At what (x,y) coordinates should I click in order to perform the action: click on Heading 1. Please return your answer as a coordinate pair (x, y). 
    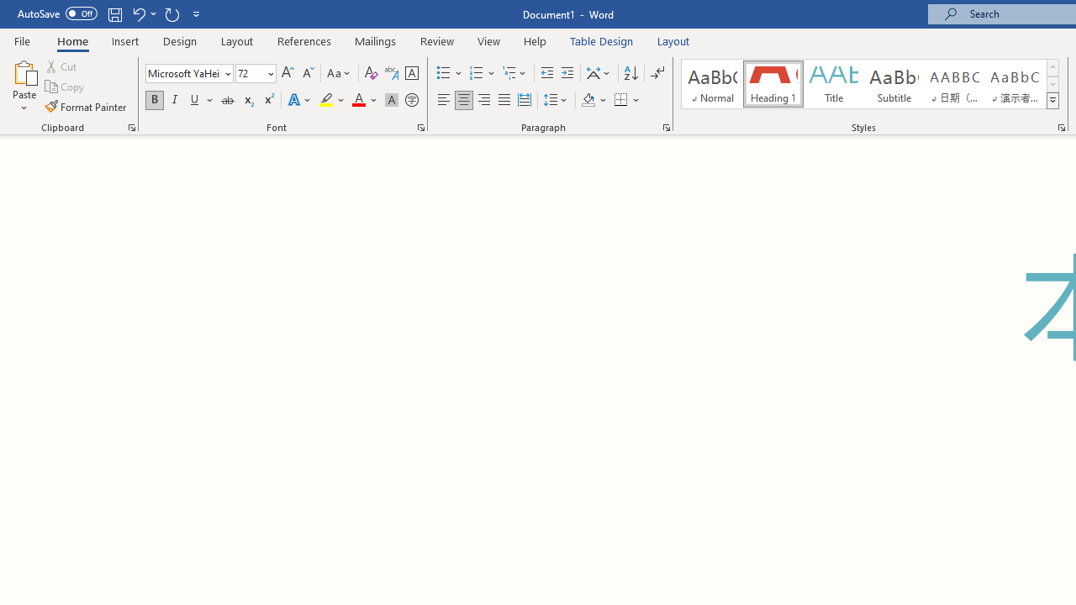
    Looking at the image, I should click on (773, 84).